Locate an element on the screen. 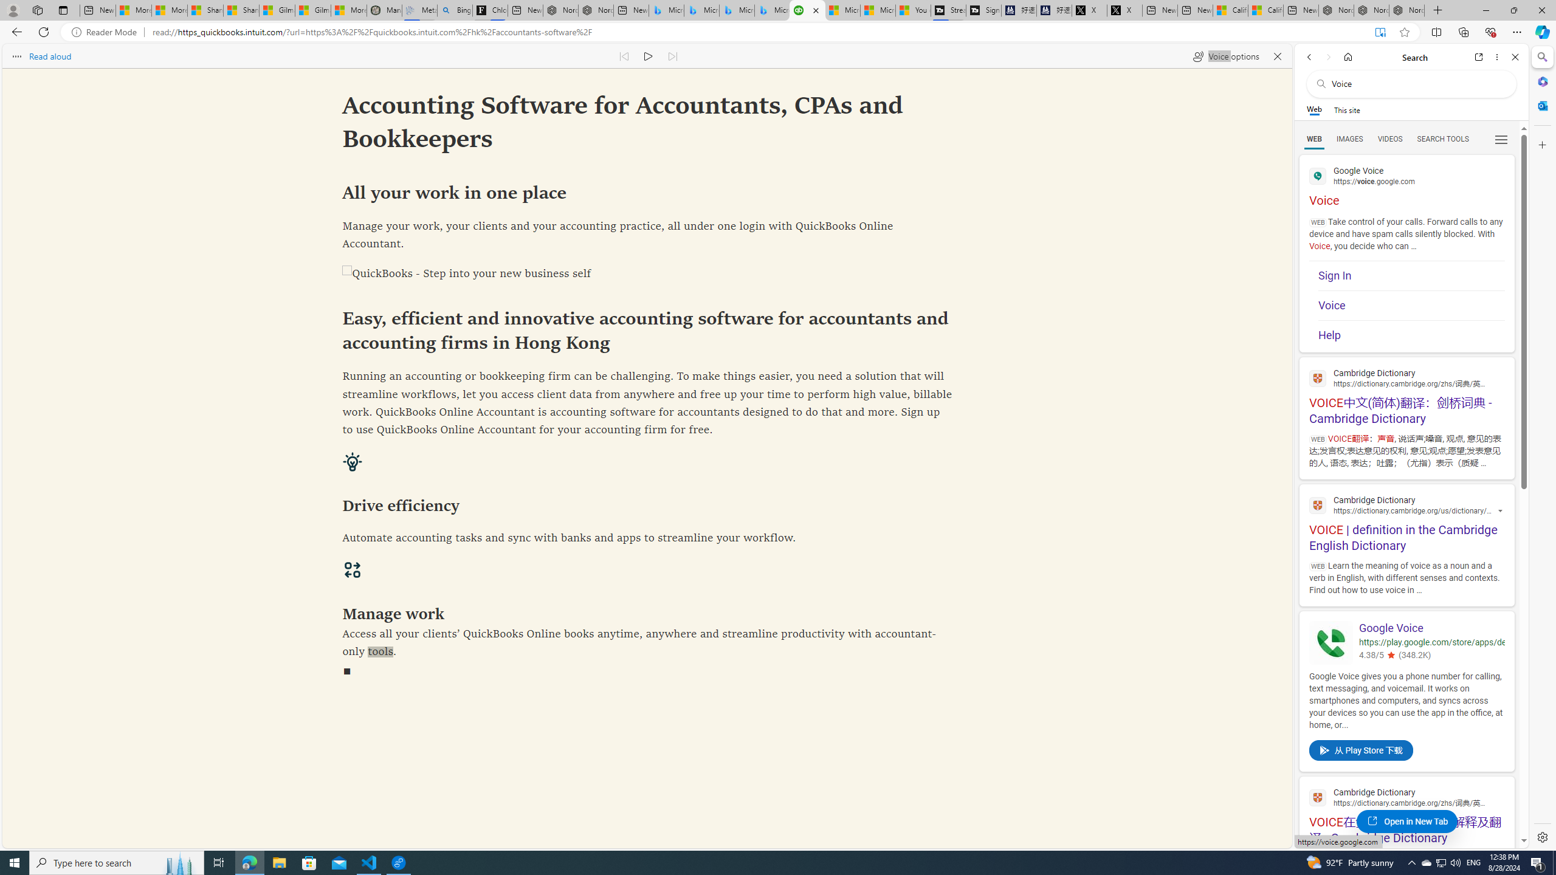 This screenshot has height=875, width=1556. Microsoft Bing Travel - Shangri-La Hotel Bangkok is located at coordinates (772, 10).